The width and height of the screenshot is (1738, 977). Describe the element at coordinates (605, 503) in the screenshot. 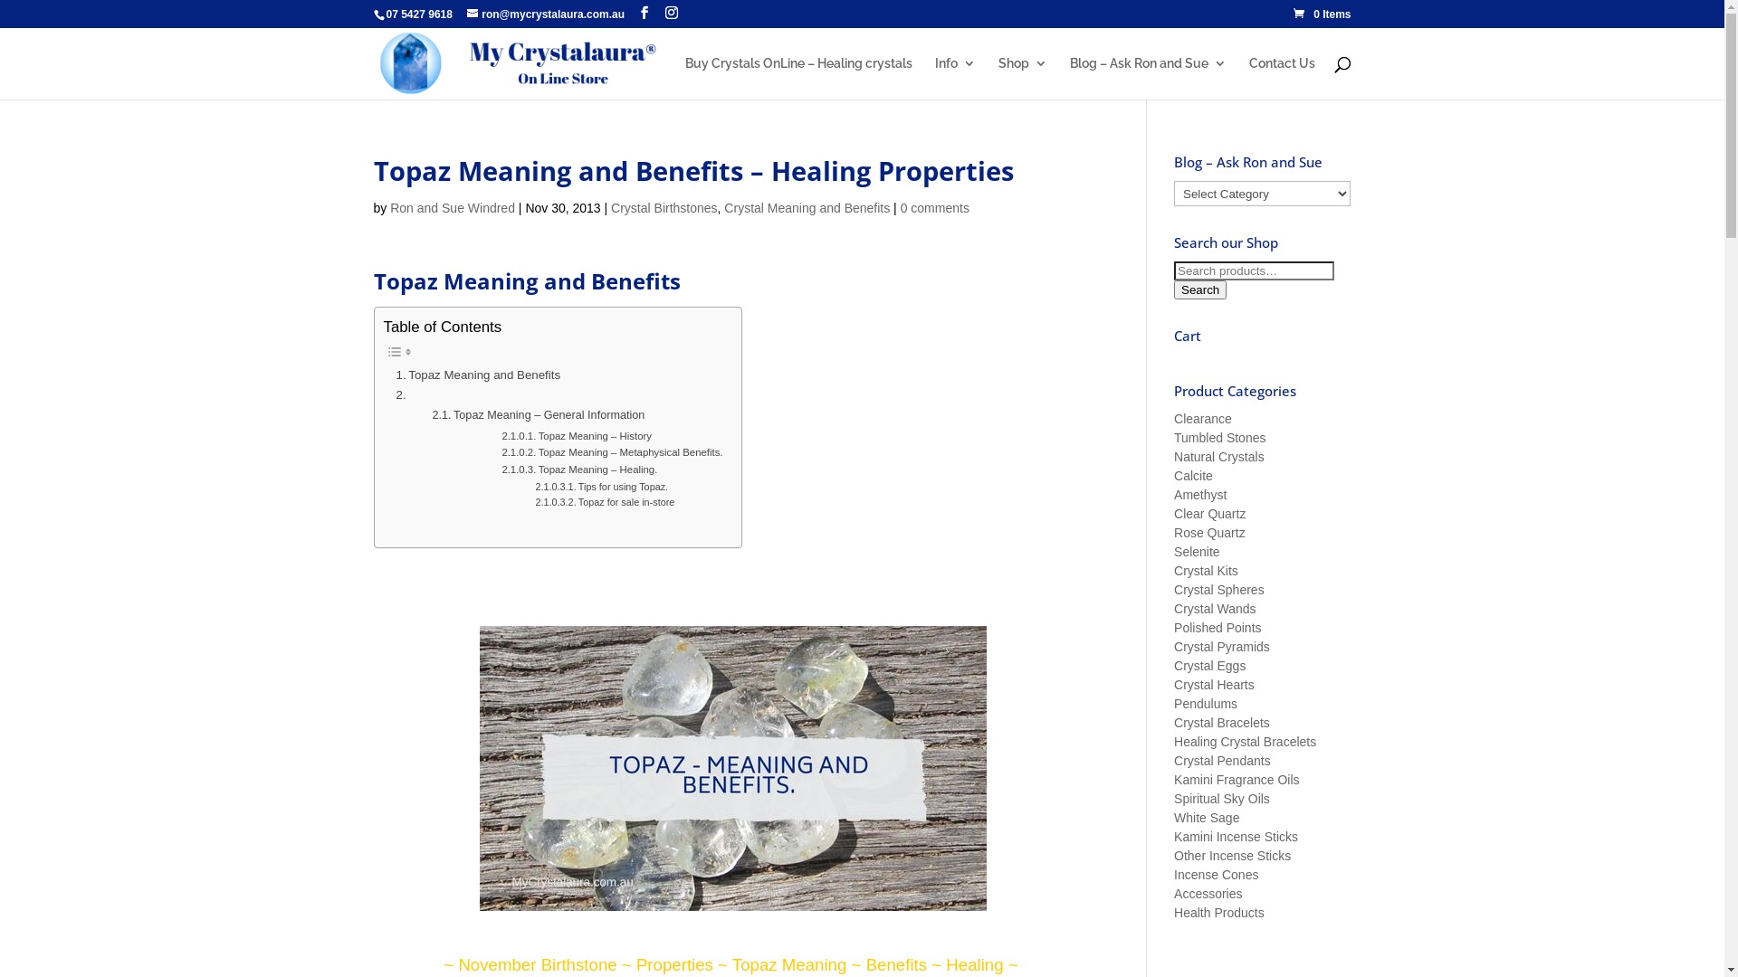

I see `Topaz for sale in-store` at that location.